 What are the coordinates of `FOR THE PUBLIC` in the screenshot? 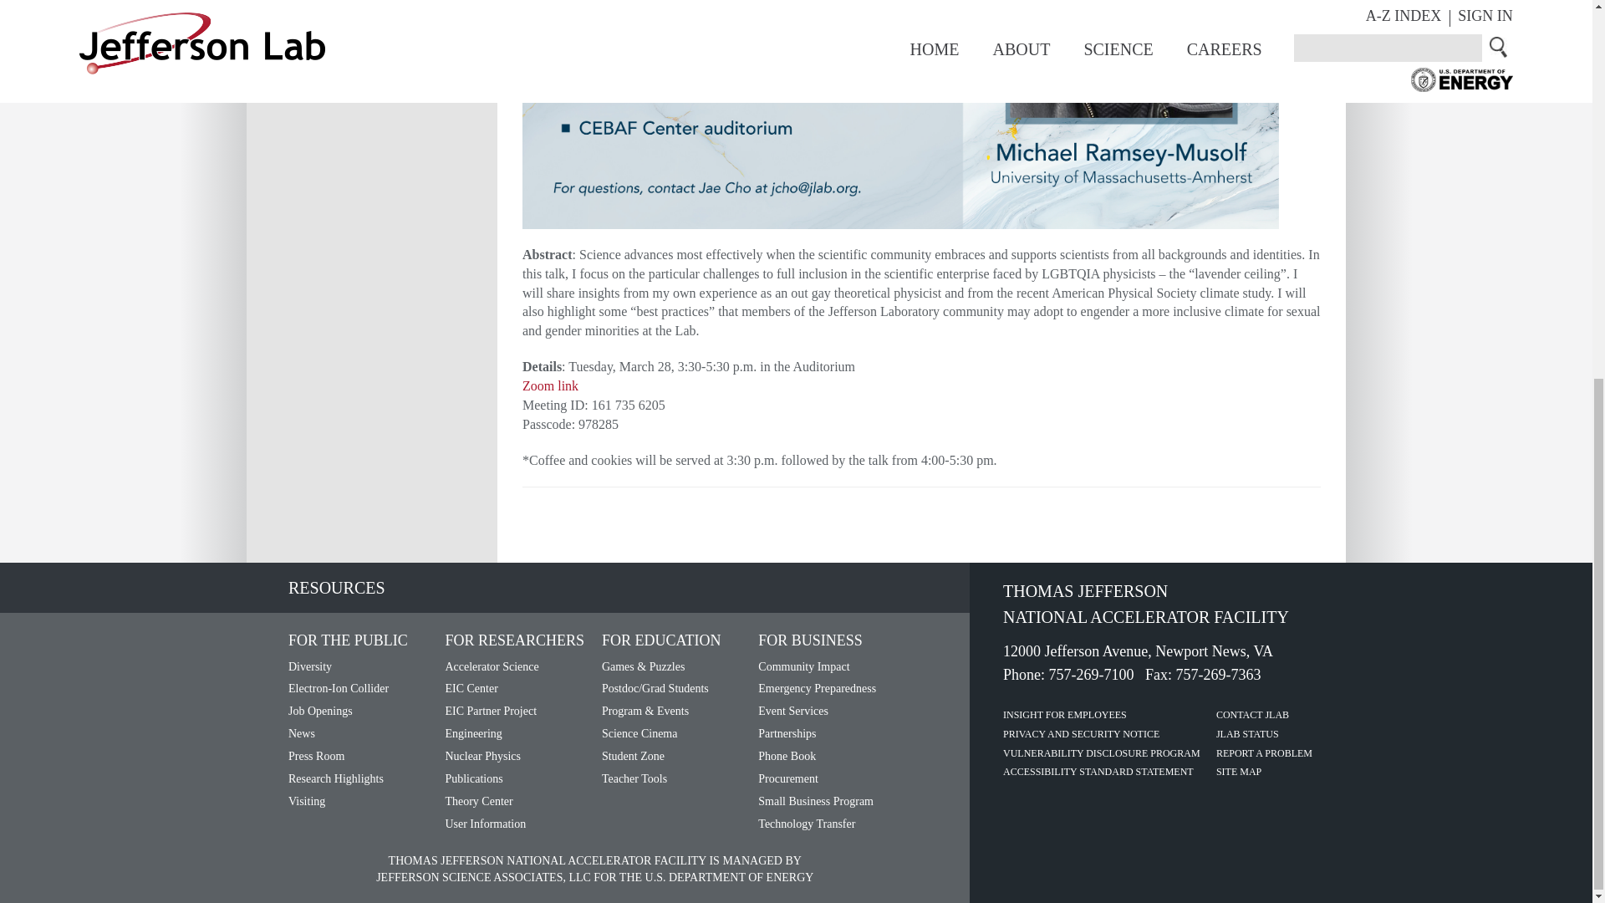 It's located at (348, 640).